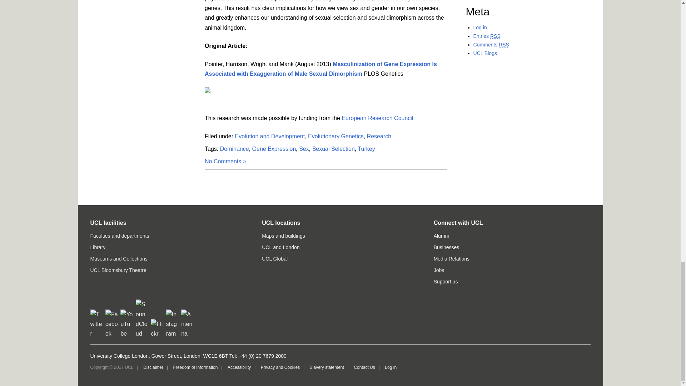 The image size is (686, 386). I want to click on Research, so click(379, 136).